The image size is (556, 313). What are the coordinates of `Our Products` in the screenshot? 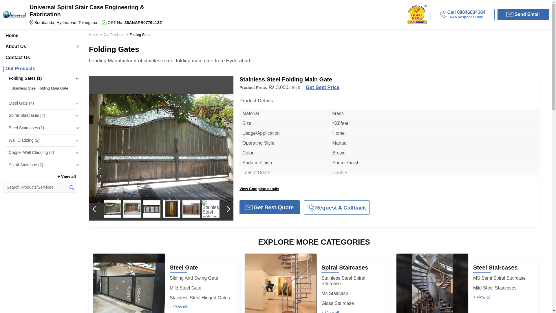 It's located at (39, 68).